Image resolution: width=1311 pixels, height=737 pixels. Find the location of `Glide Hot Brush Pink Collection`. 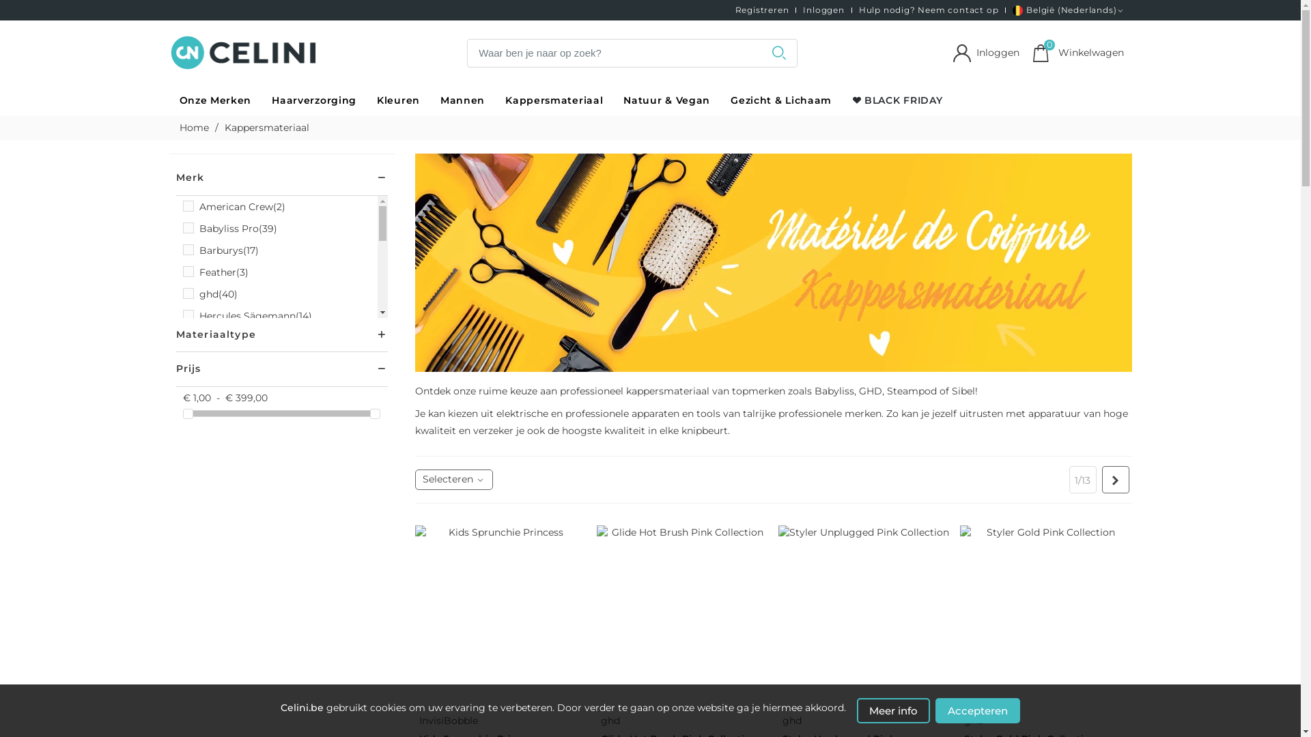

Glide Hot Brush Pink Collection is located at coordinates (682, 622).